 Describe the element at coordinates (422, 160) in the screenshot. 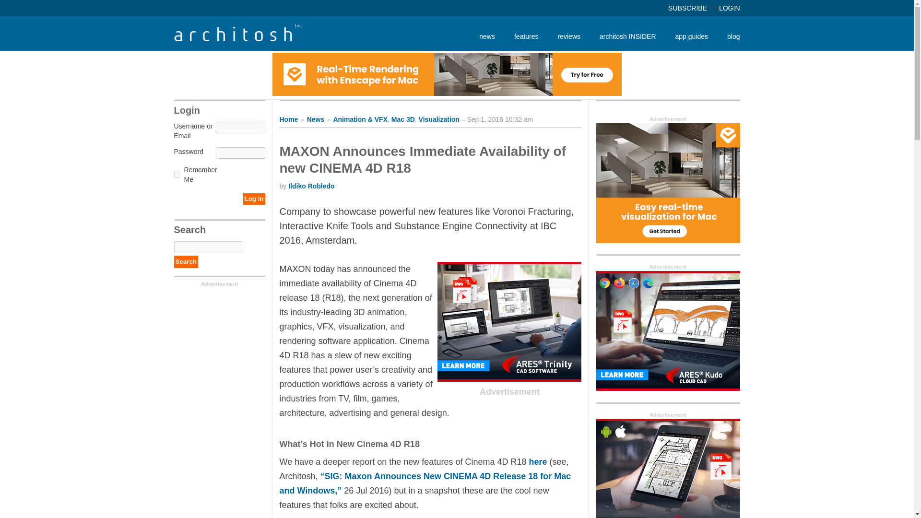

I see `MAXON Announces Immediate Availability of new CINEMA 4D R18` at that location.